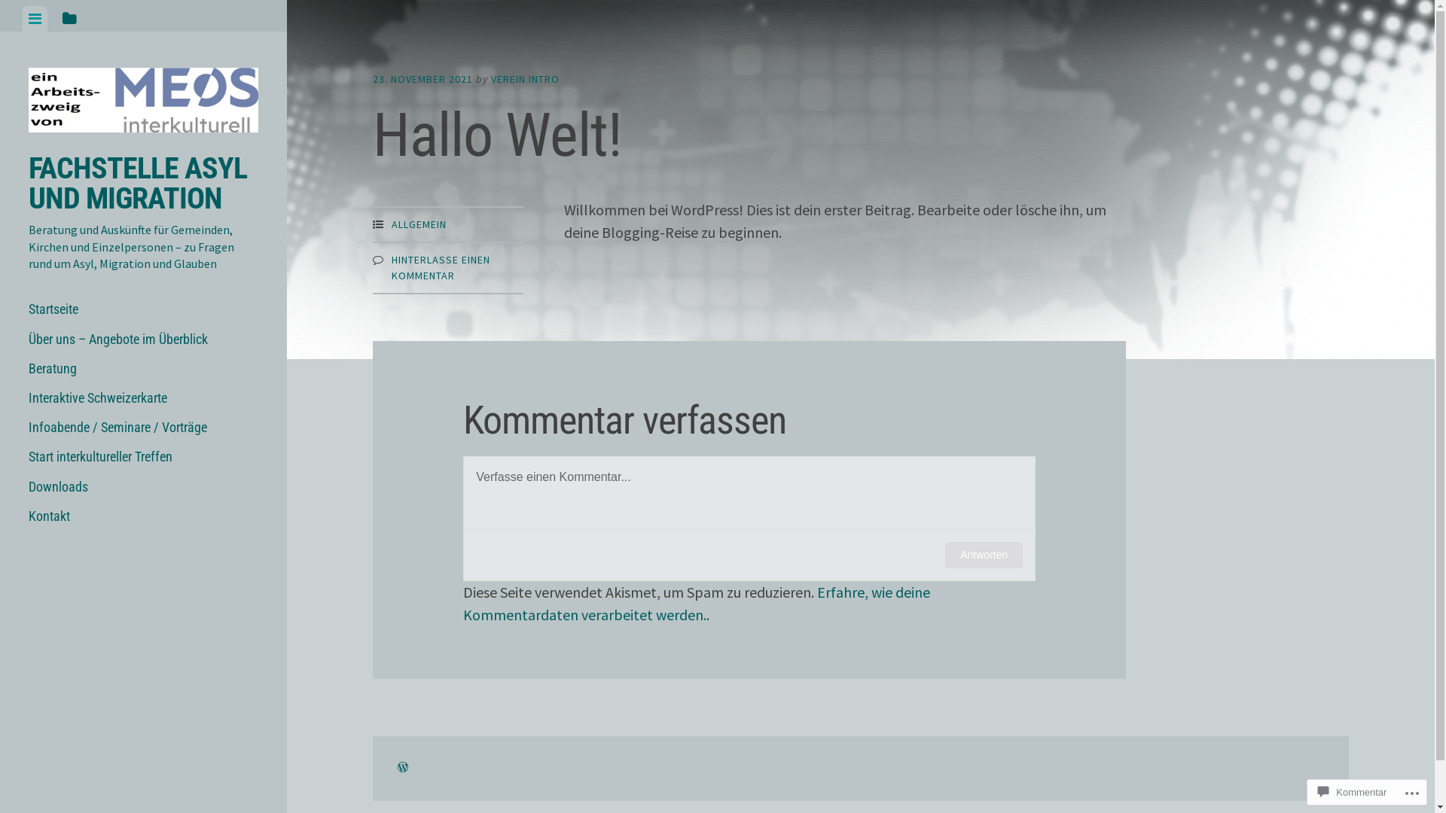  What do you see at coordinates (138, 184) in the screenshot?
I see `FACHSTELLE ASYL UND MIGRATION` at bounding box center [138, 184].